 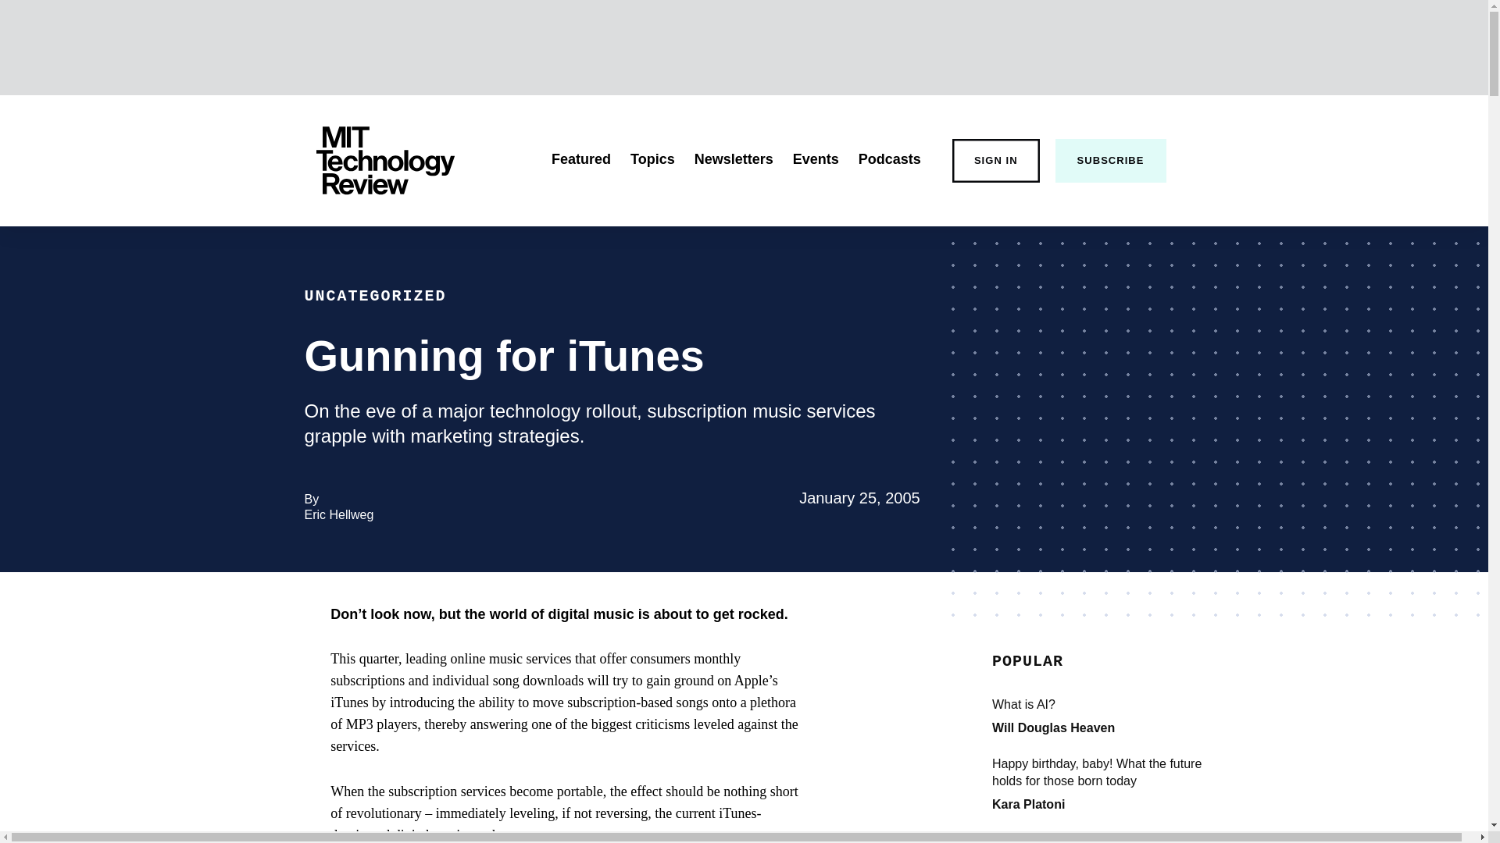 I want to click on Podcasts, so click(x=889, y=159).